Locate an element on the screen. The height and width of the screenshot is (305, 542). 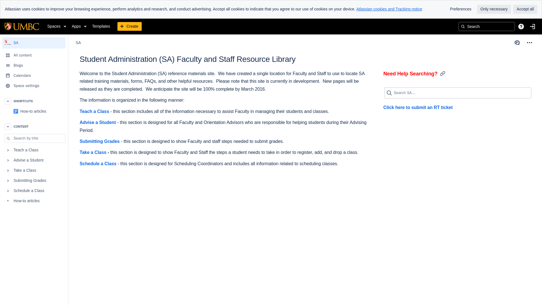
Take a Class is located at coordinates (34, 171).